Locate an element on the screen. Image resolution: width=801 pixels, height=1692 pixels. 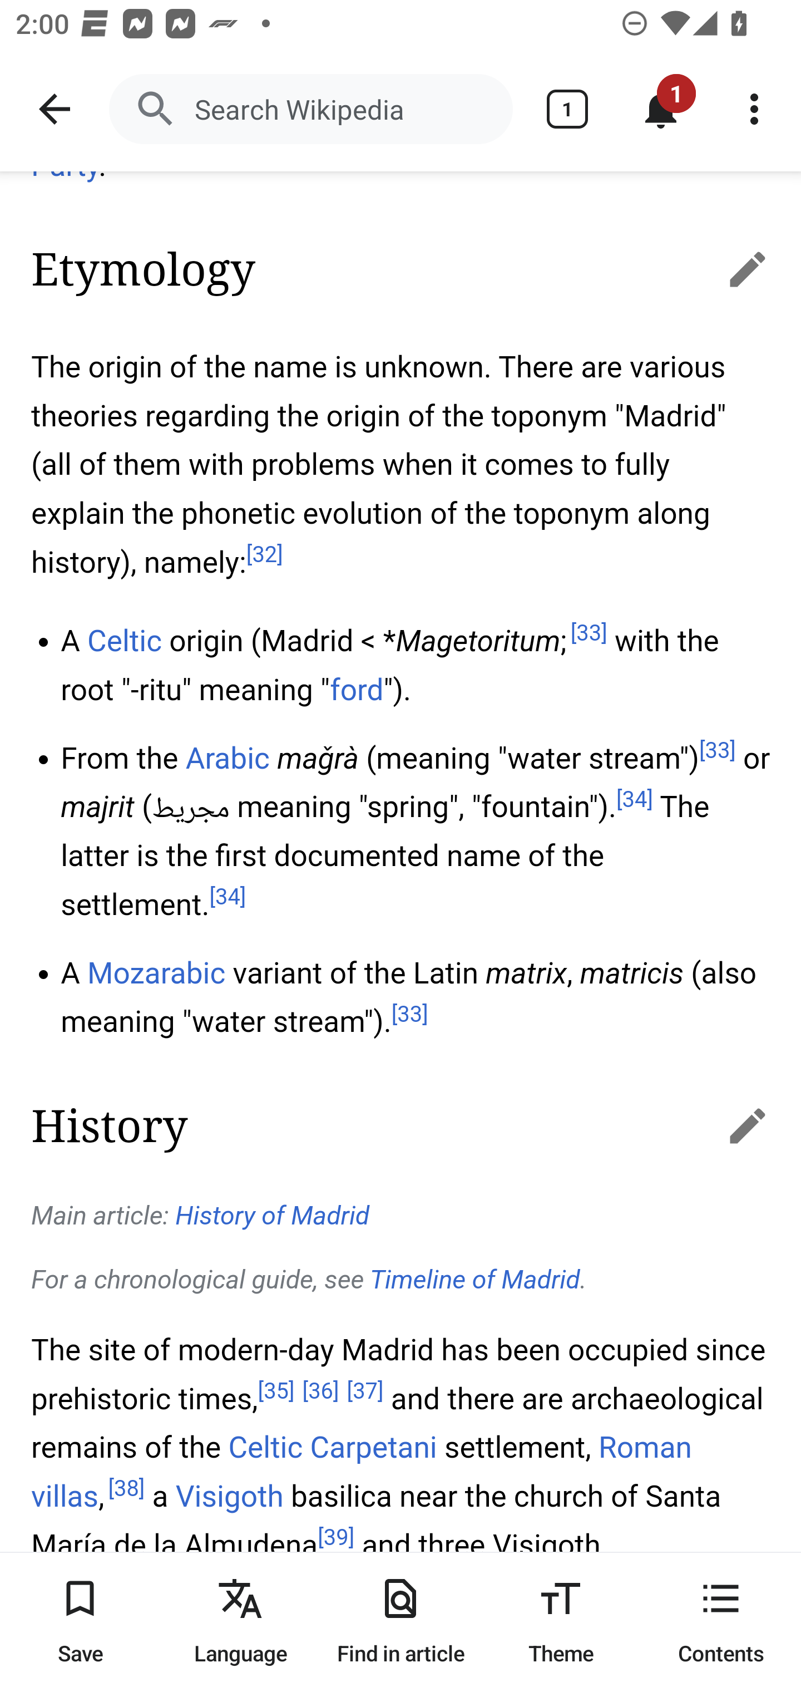
[] [ 37 ] is located at coordinates (366, 1391).